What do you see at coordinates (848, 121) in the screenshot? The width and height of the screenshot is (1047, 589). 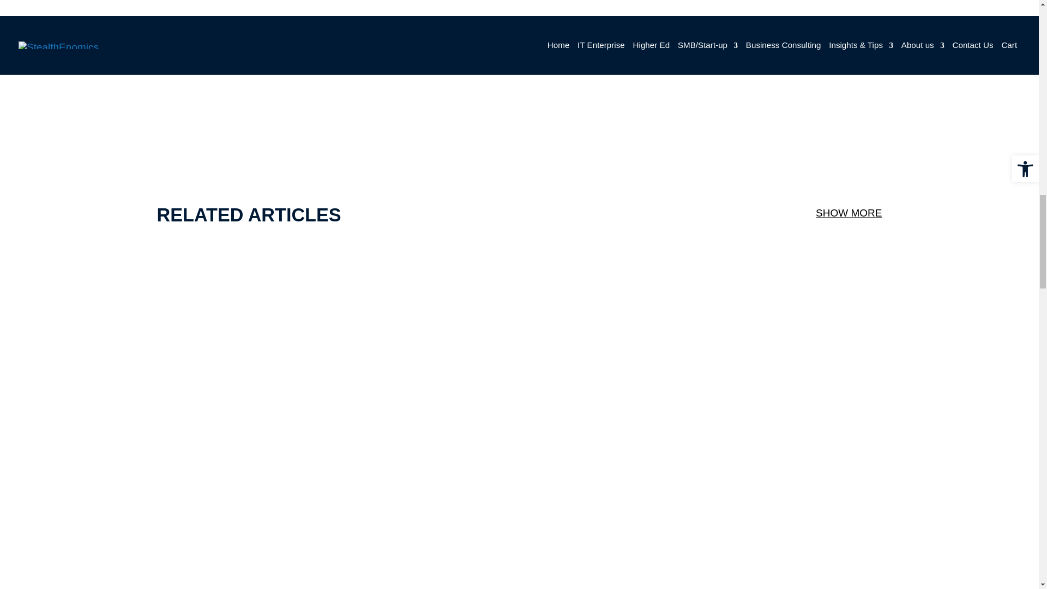 I see `Business Plan Template ad` at bounding box center [848, 121].